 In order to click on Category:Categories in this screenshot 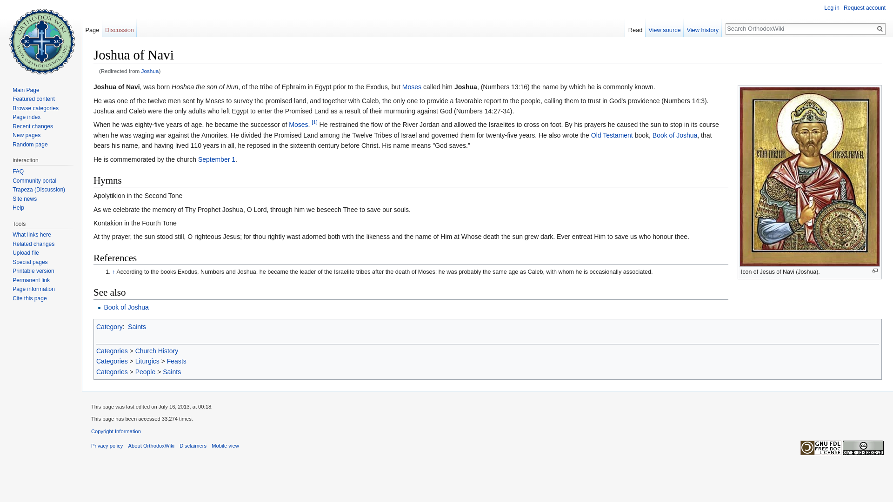, I will do `click(112, 350)`.